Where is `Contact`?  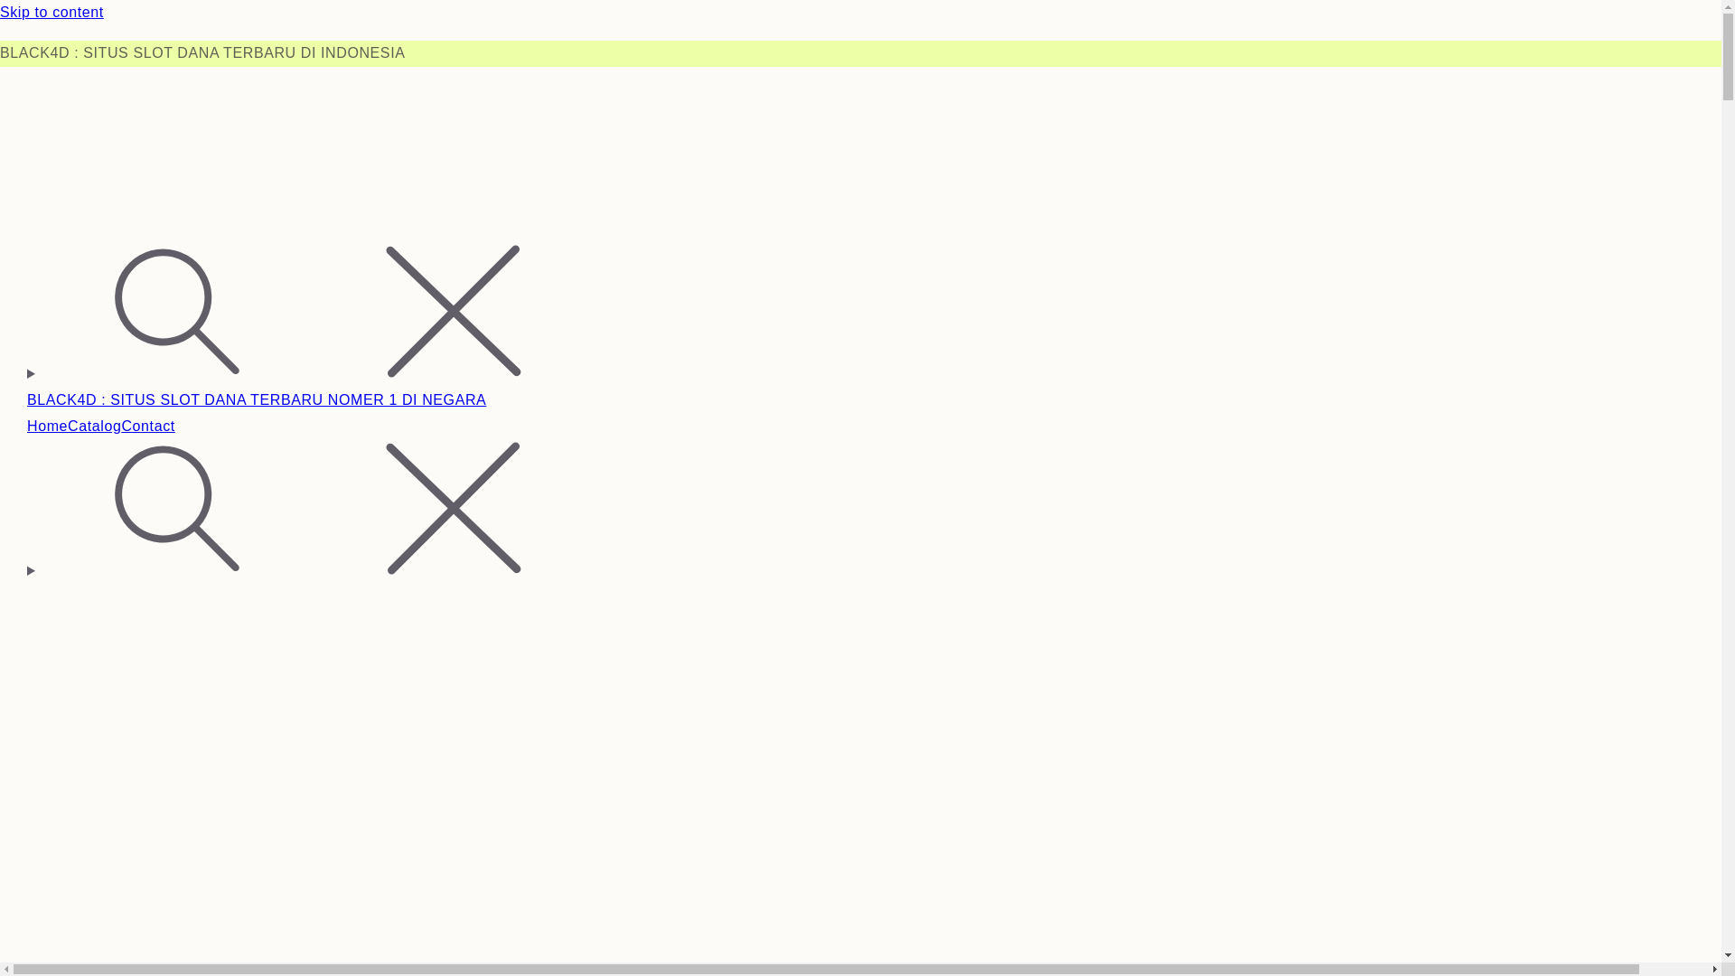
Contact is located at coordinates (148, 427).